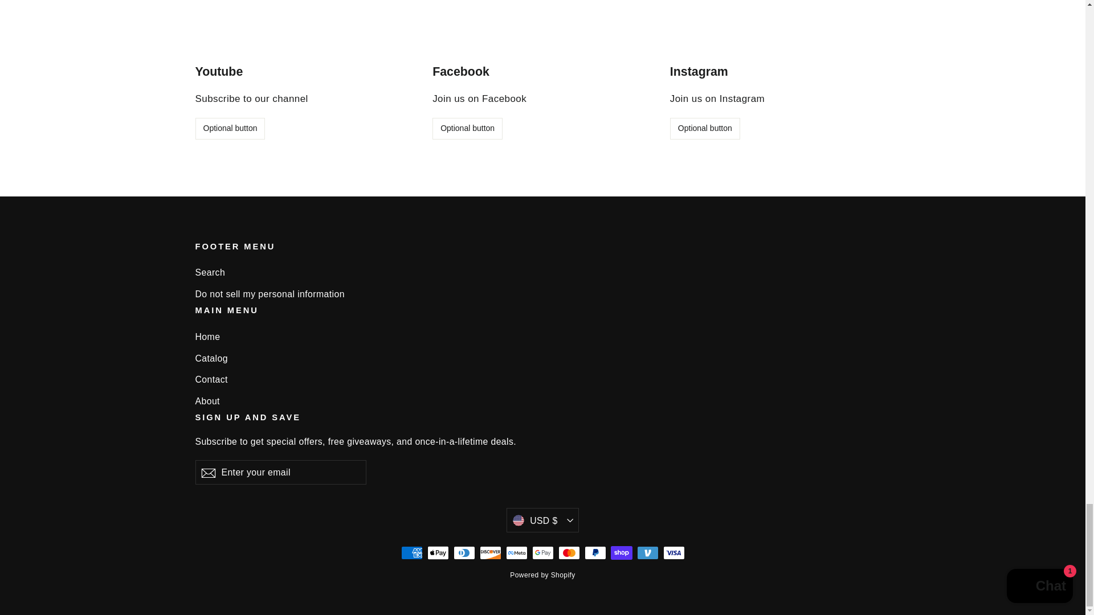  Describe the element at coordinates (438, 552) in the screenshot. I see `Apple Pay` at that location.